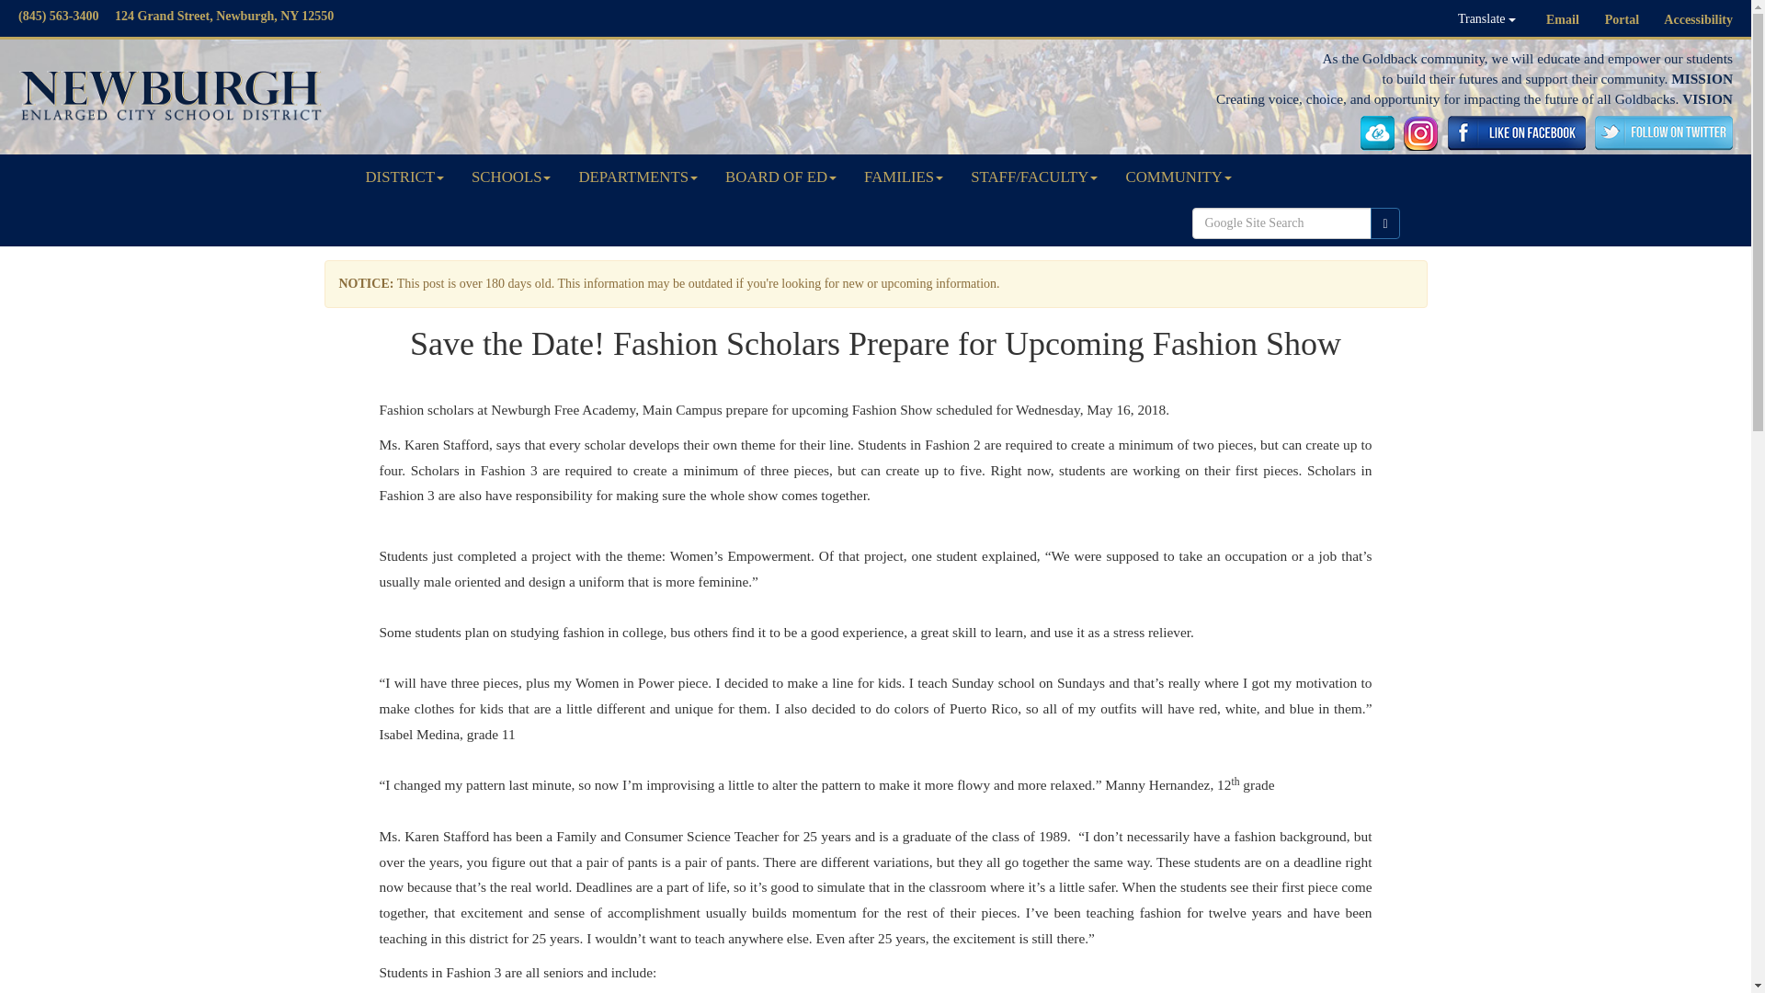 Image resolution: width=1765 pixels, height=993 pixels. I want to click on Portal, so click(1622, 20).